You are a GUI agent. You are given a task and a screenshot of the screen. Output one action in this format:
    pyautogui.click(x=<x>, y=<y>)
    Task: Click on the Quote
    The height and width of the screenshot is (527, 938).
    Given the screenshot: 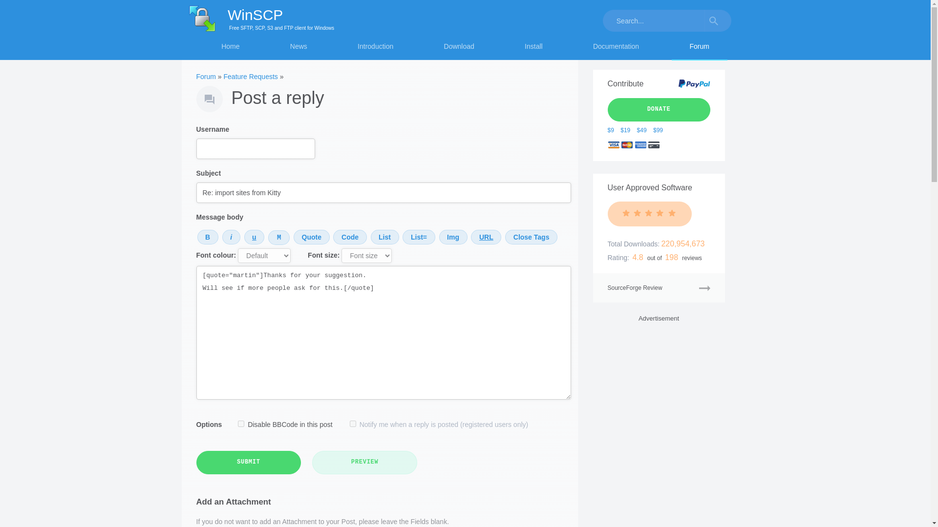 What is the action you would take?
    pyautogui.click(x=312, y=237)
    